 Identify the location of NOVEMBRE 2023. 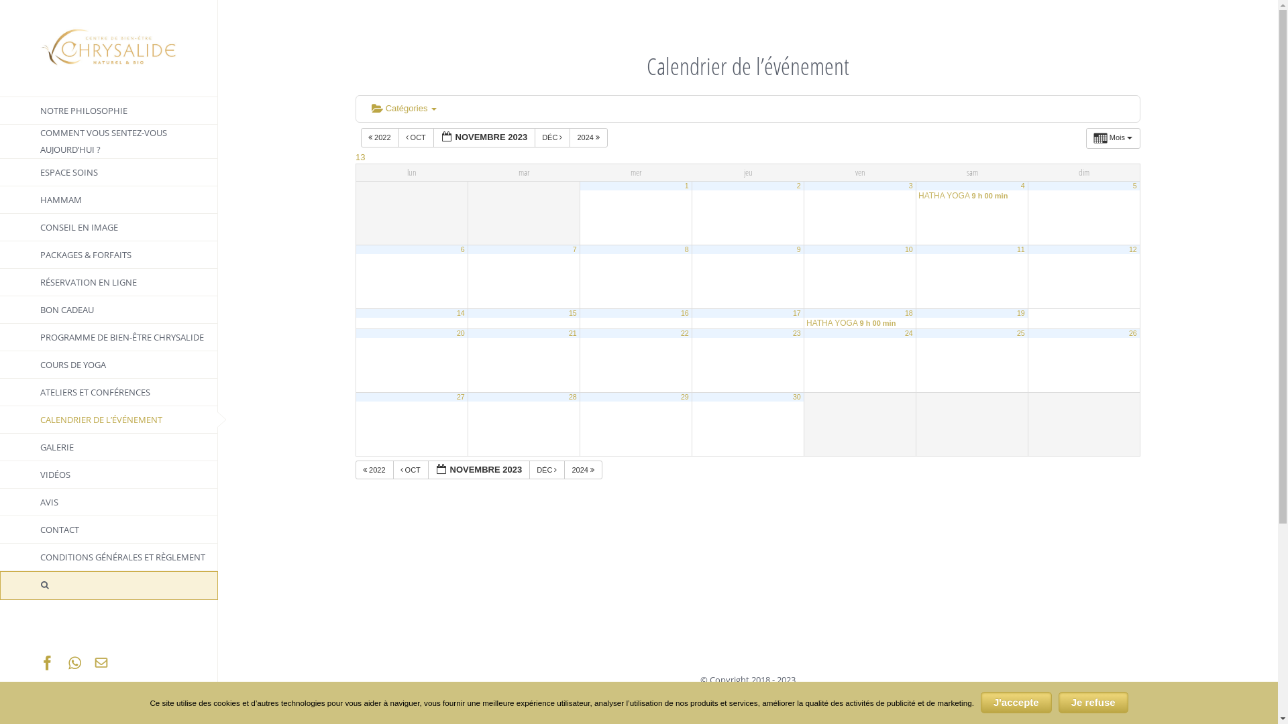
(479, 469).